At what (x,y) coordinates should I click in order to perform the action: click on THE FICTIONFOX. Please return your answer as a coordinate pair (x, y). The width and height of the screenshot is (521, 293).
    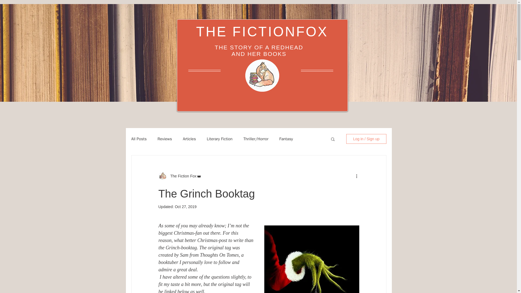
    Looking at the image, I should click on (262, 31).